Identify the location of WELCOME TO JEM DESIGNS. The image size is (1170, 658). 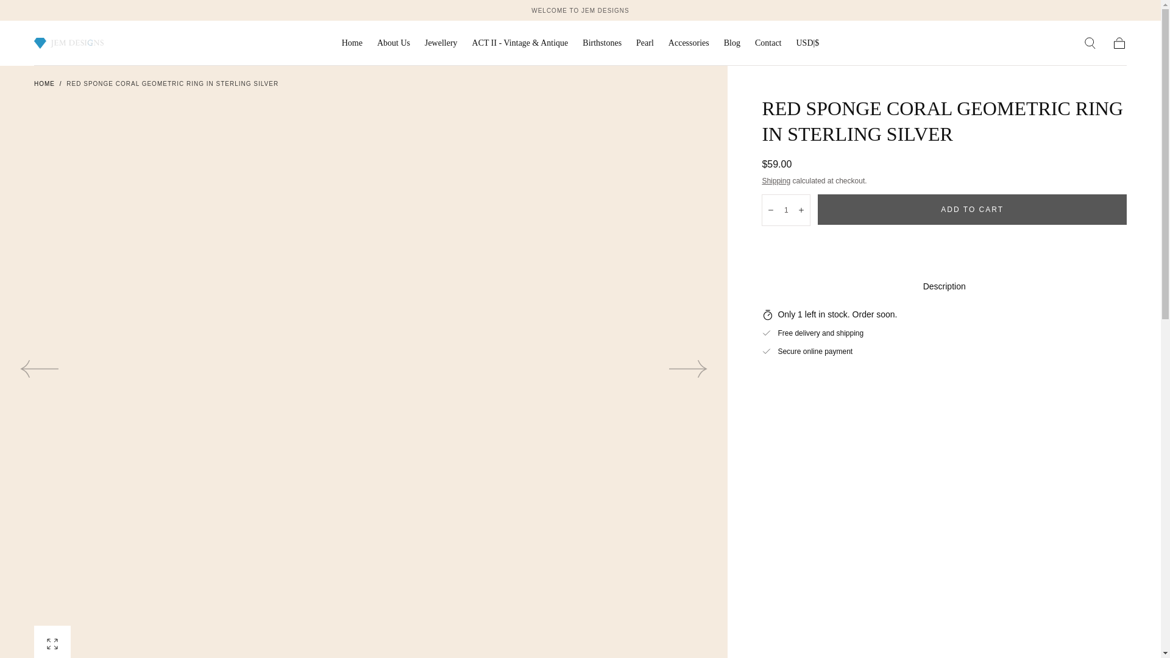
(580, 10).